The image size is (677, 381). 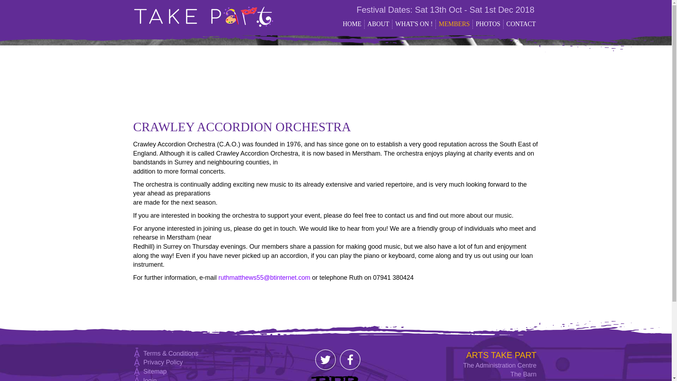 What do you see at coordinates (154, 371) in the screenshot?
I see `Sitemap` at bounding box center [154, 371].